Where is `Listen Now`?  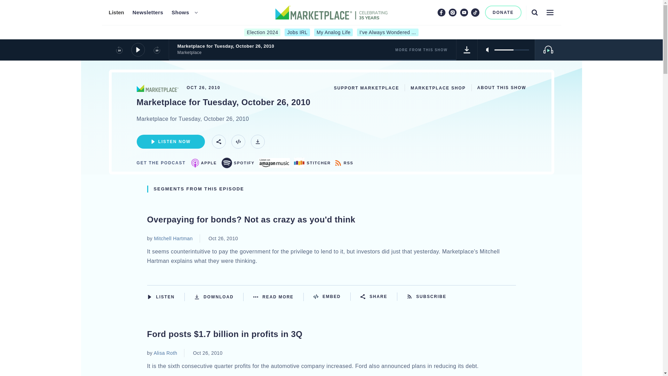 Listen Now is located at coordinates (170, 141).